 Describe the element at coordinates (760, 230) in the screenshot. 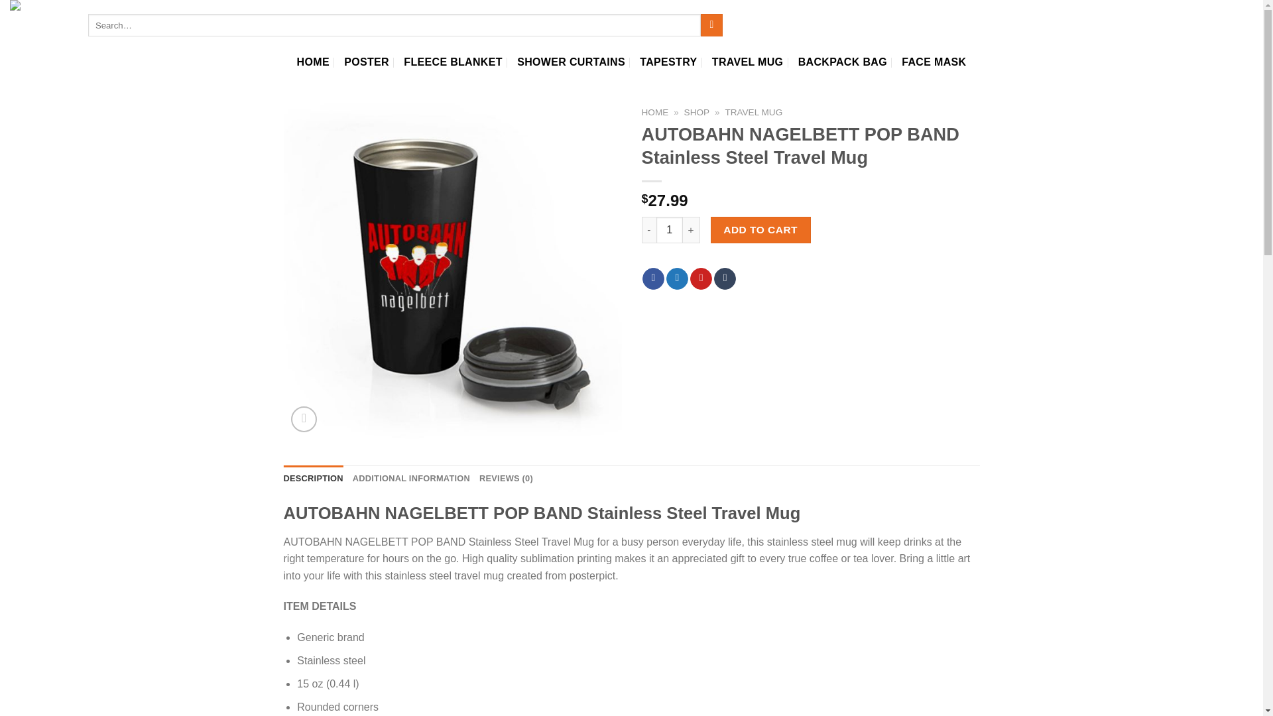

I see `ADD TO CART` at that location.